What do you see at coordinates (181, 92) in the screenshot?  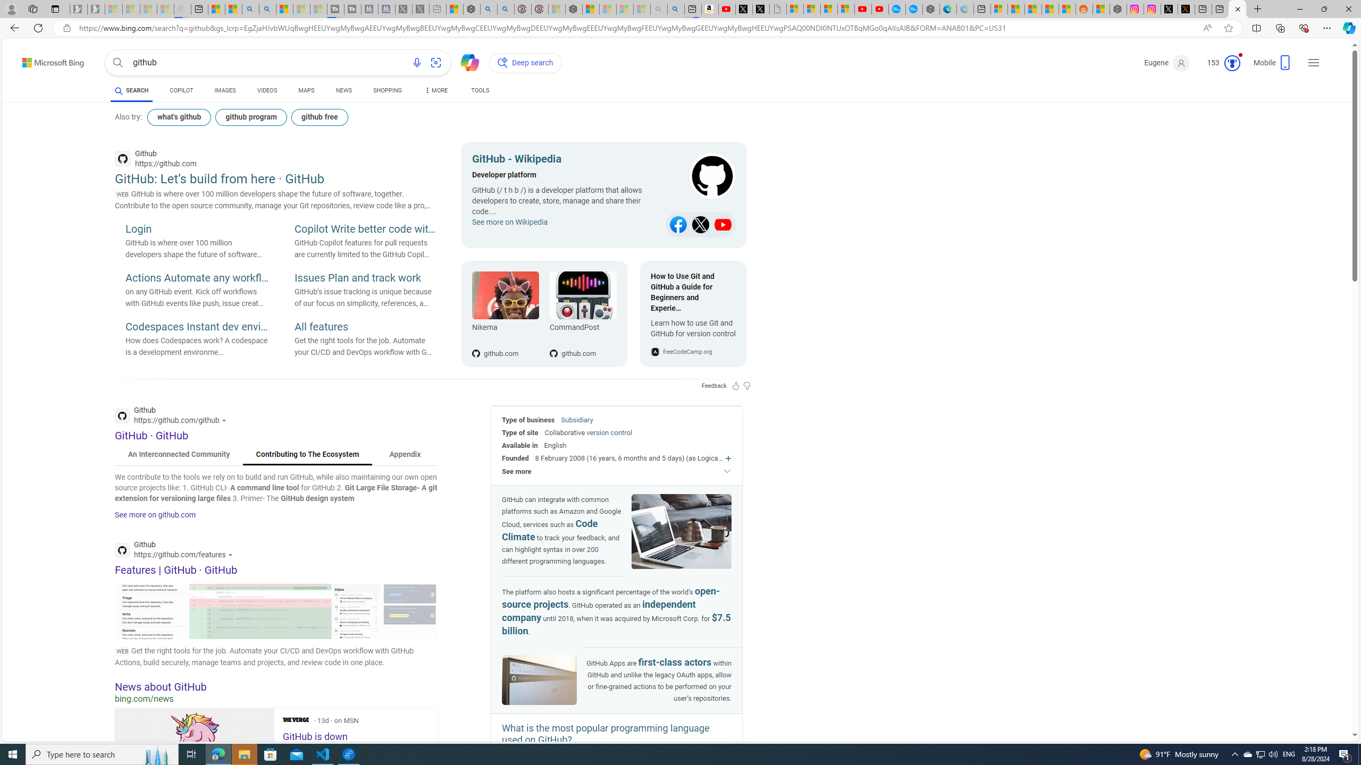 I see `COPILOT` at bounding box center [181, 92].